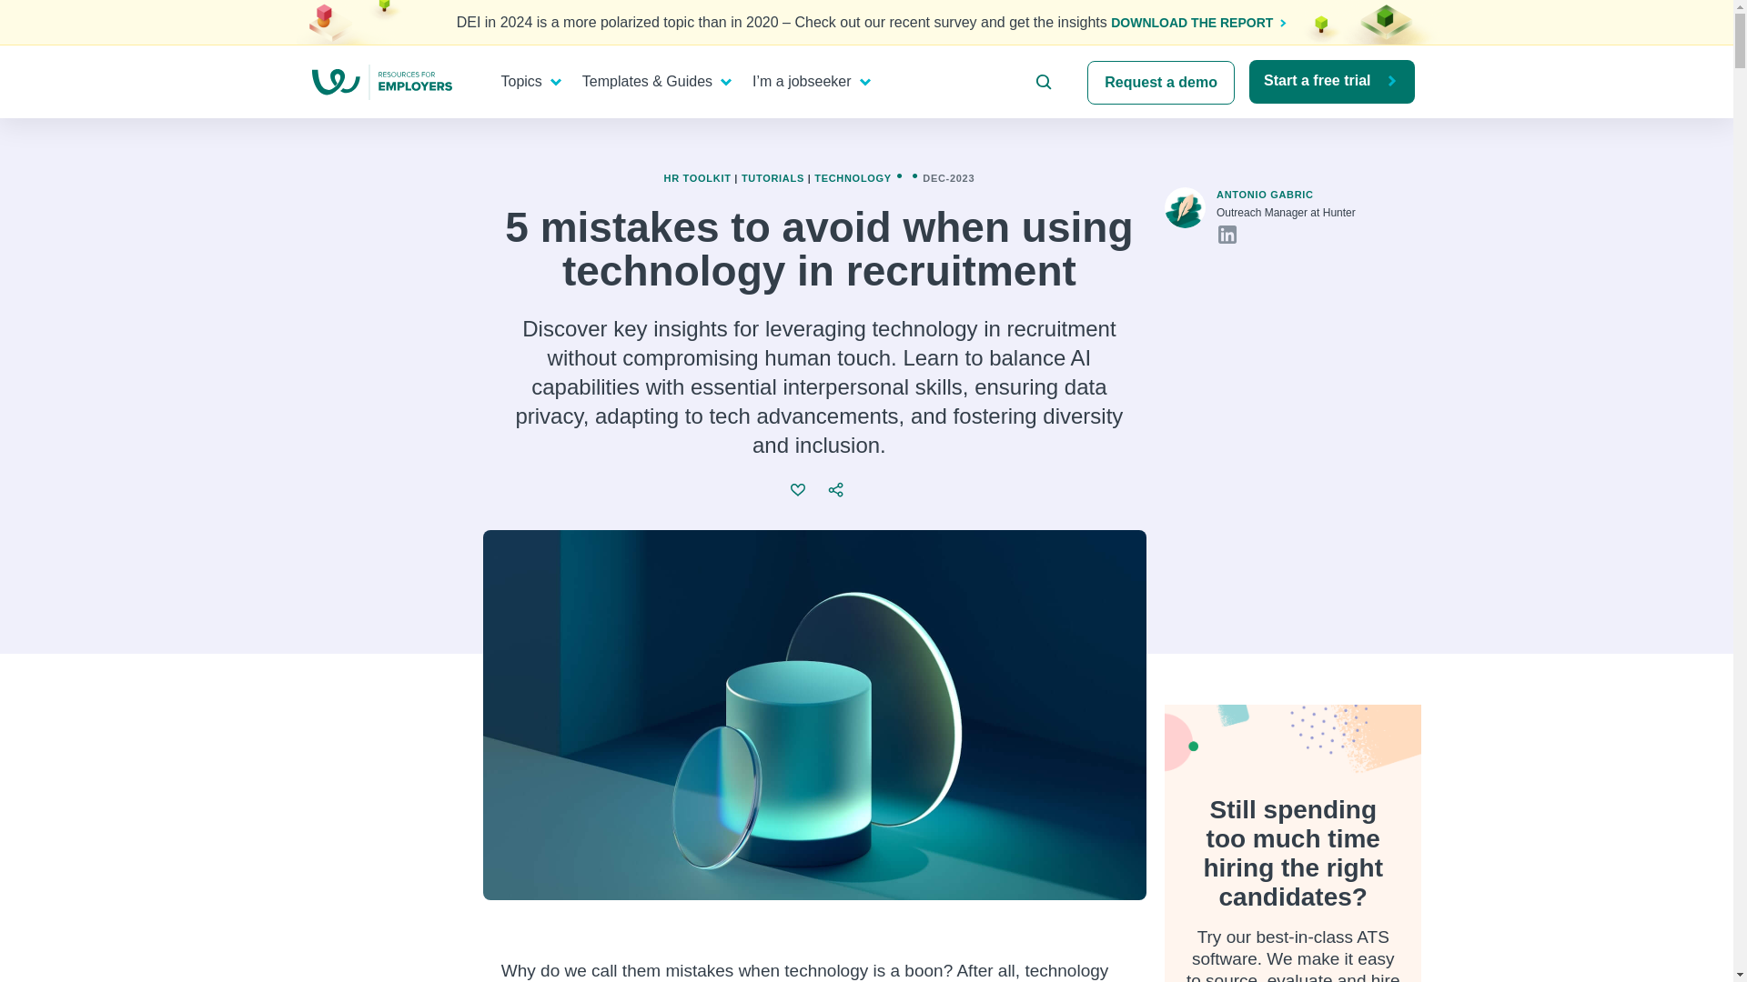 Image resolution: width=1747 pixels, height=982 pixels. Describe the element at coordinates (1227, 235) in the screenshot. I see `Linkedin` at that location.